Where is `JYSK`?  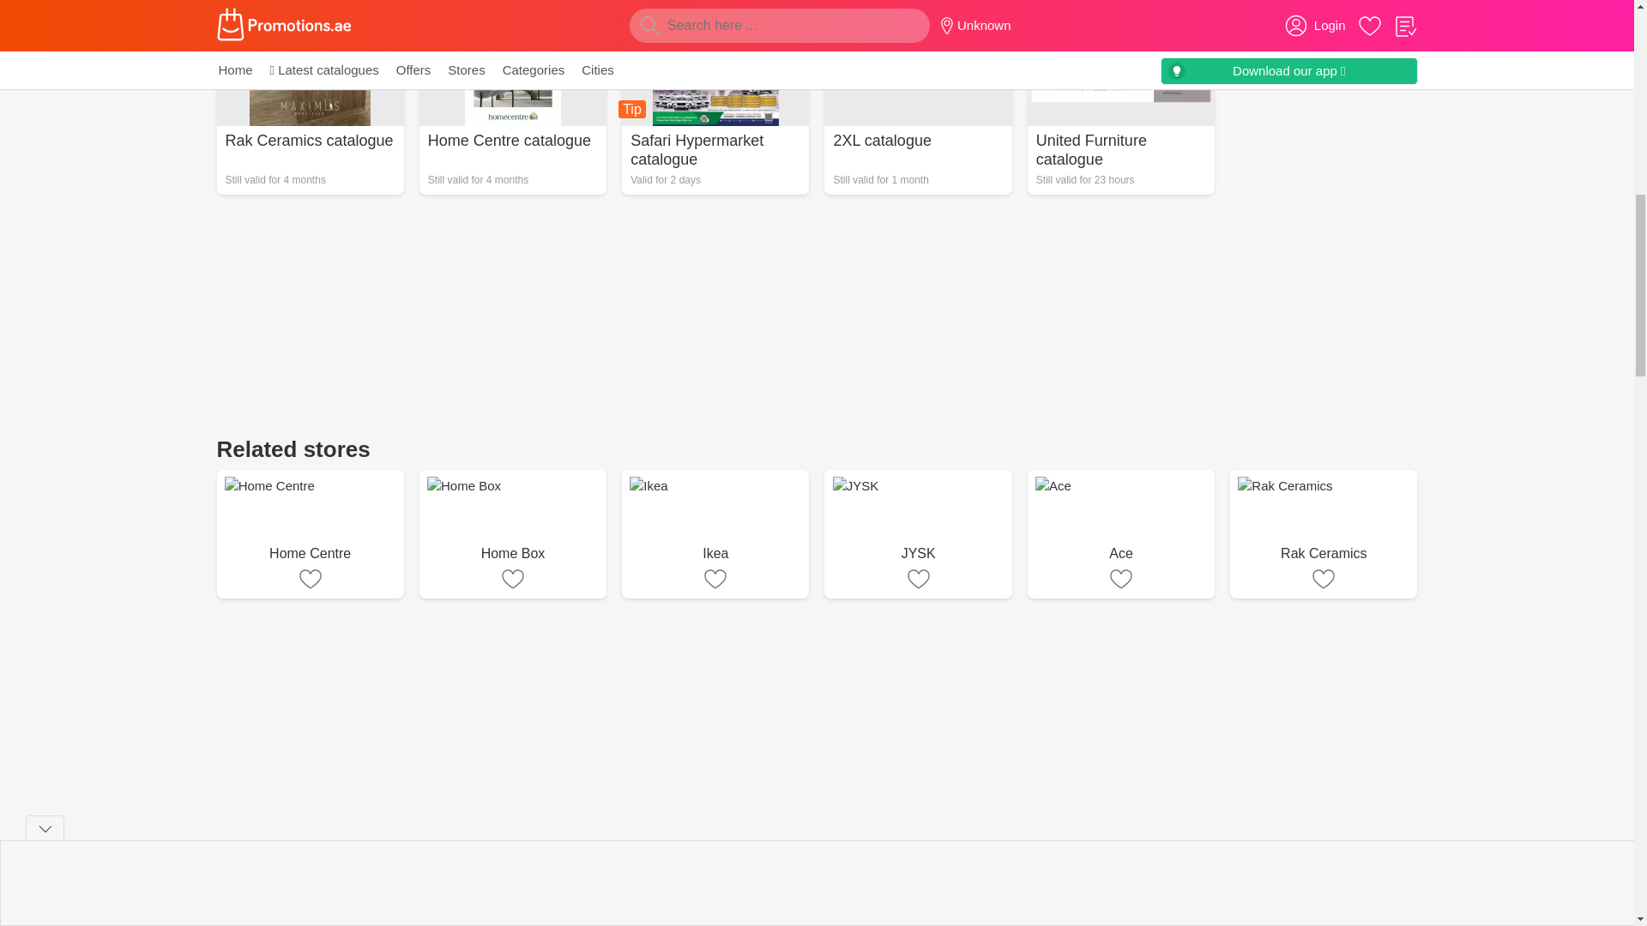
JYSK is located at coordinates (1121, 533).